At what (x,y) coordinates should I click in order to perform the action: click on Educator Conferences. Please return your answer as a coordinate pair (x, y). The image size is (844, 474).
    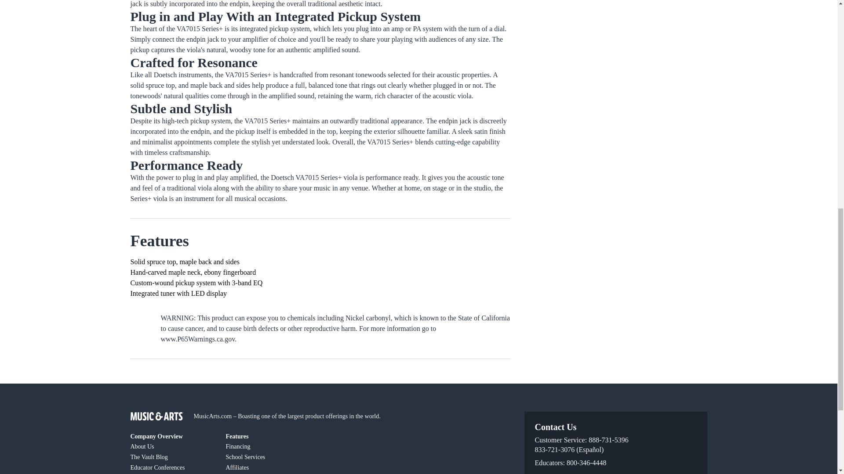
    Looking at the image, I should click on (172, 467).